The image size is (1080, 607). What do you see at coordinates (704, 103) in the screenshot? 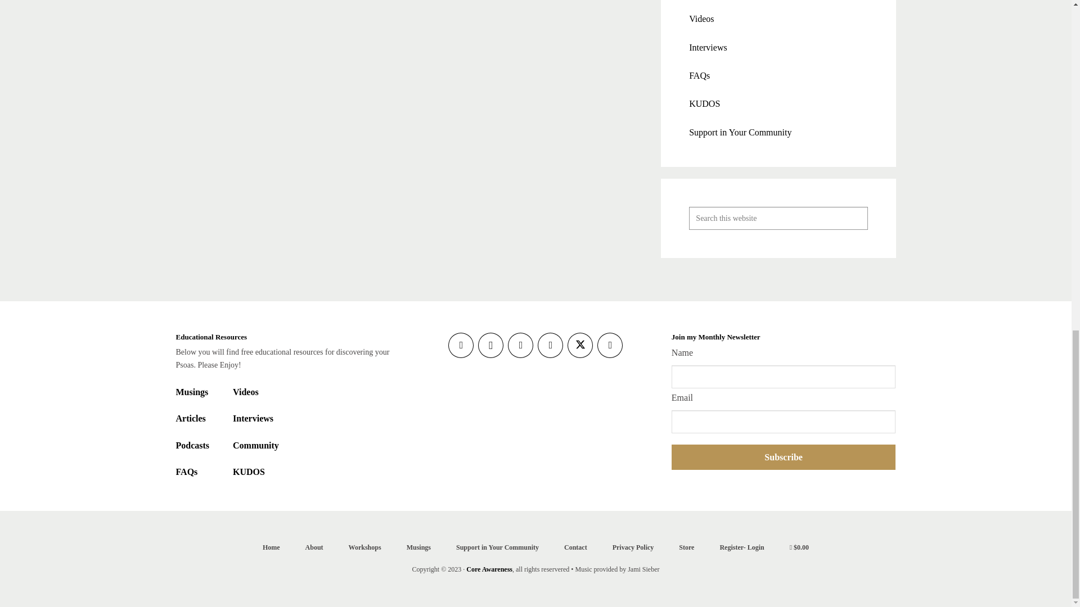
I see `KUDOS` at bounding box center [704, 103].